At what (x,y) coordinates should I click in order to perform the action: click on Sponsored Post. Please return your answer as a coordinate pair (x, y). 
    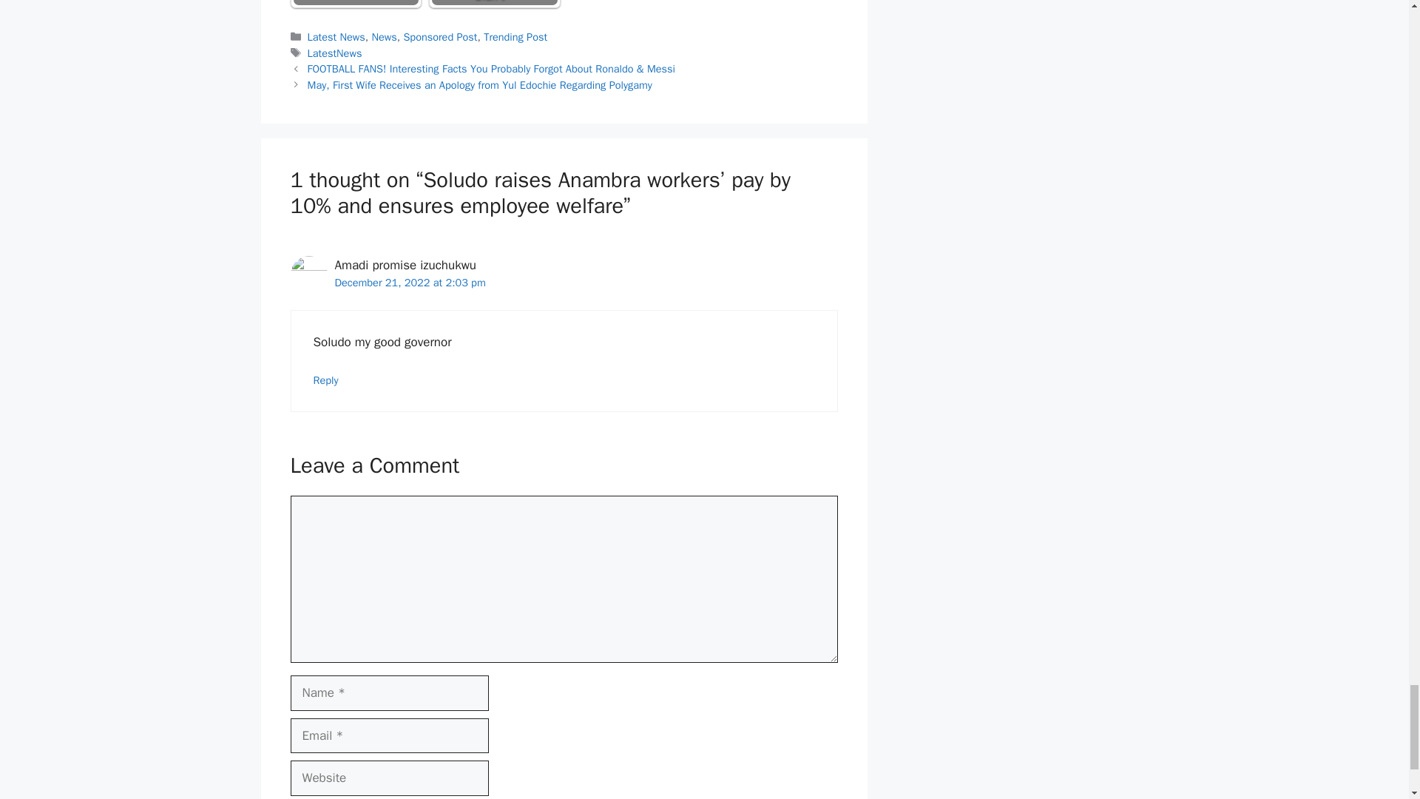
    Looking at the image, I should click on (440, 37).